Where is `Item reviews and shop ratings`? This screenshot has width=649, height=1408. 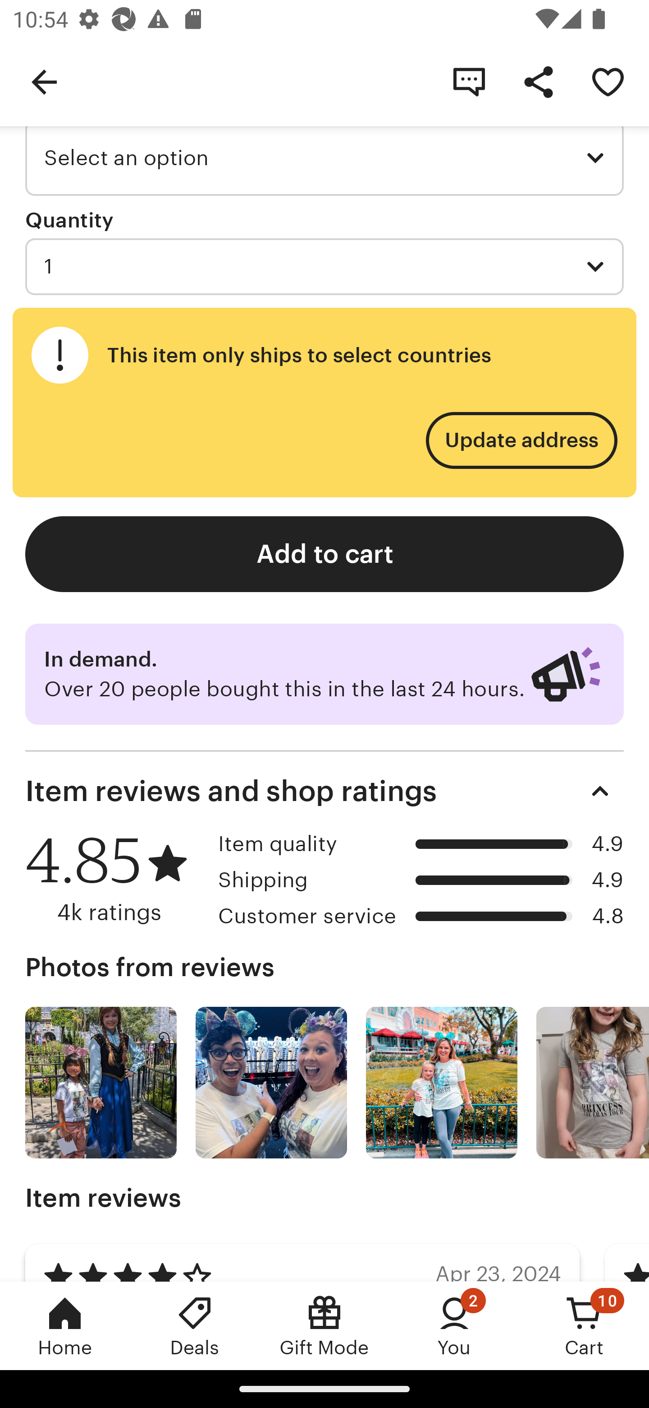 Item reviews and shop ratings is located at coordinates (324, 791).